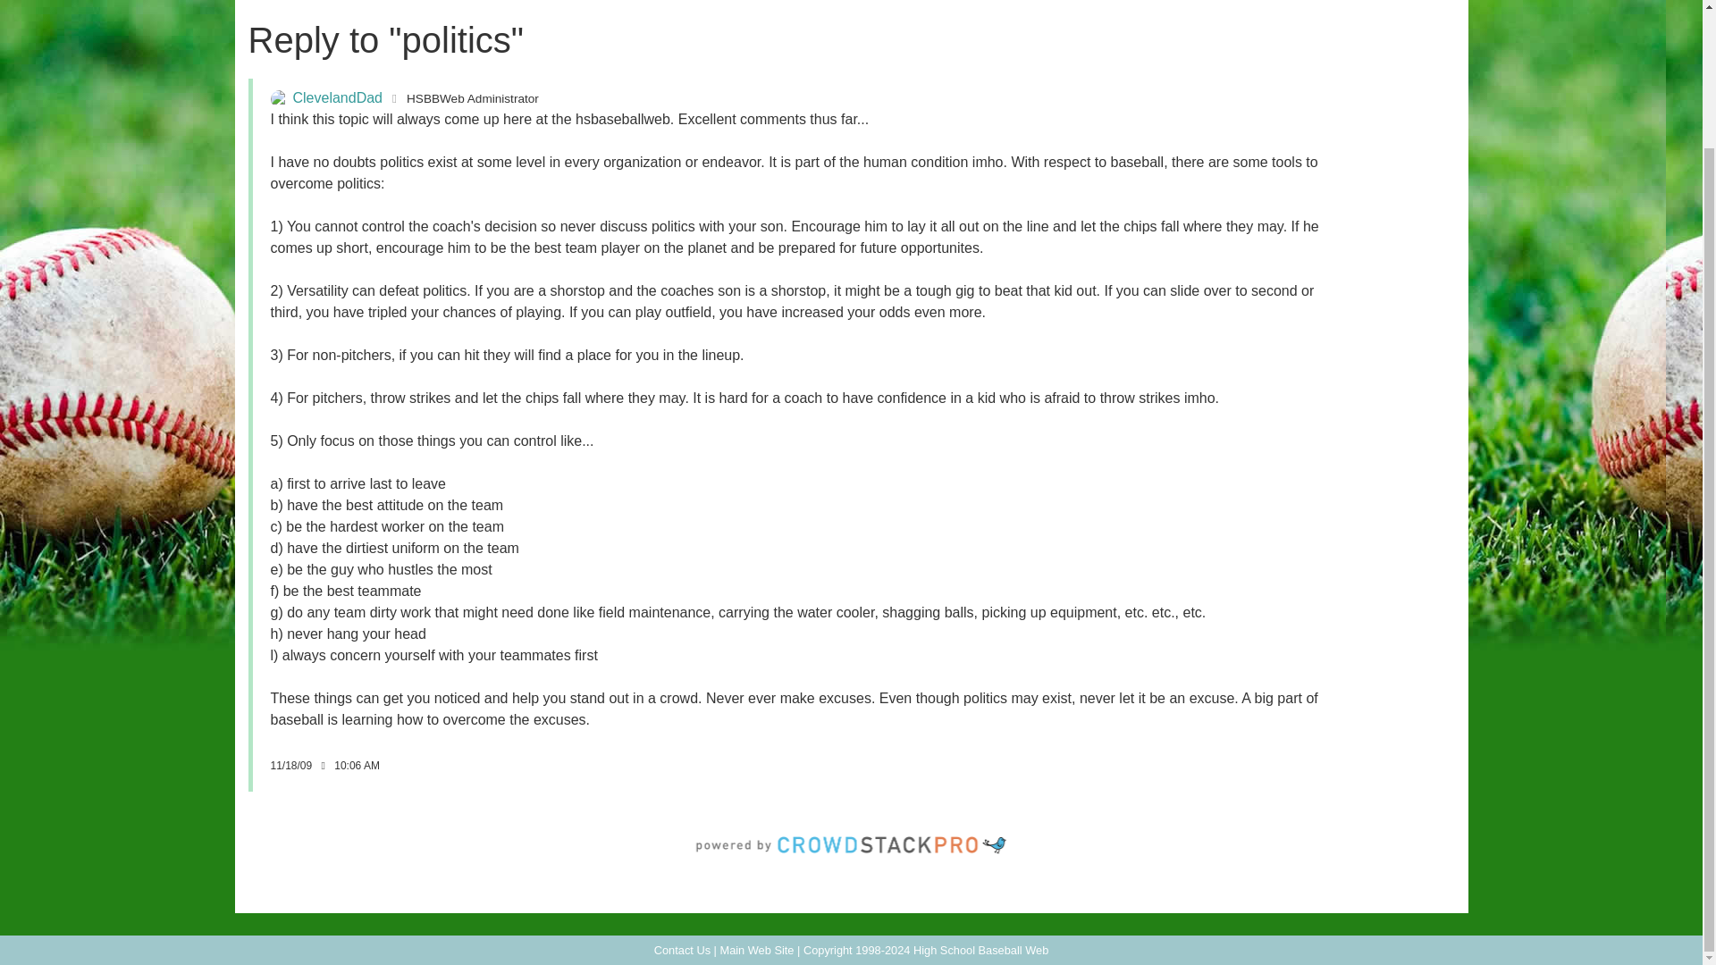  What do you see at coordinates (279, 98) in the screenshot?
I see `ClevelandDad` at bounding box center [279, 98].